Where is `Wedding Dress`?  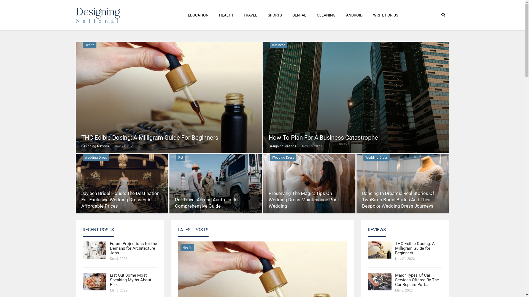 Wedding Dress is located at coordinates (376, 158).